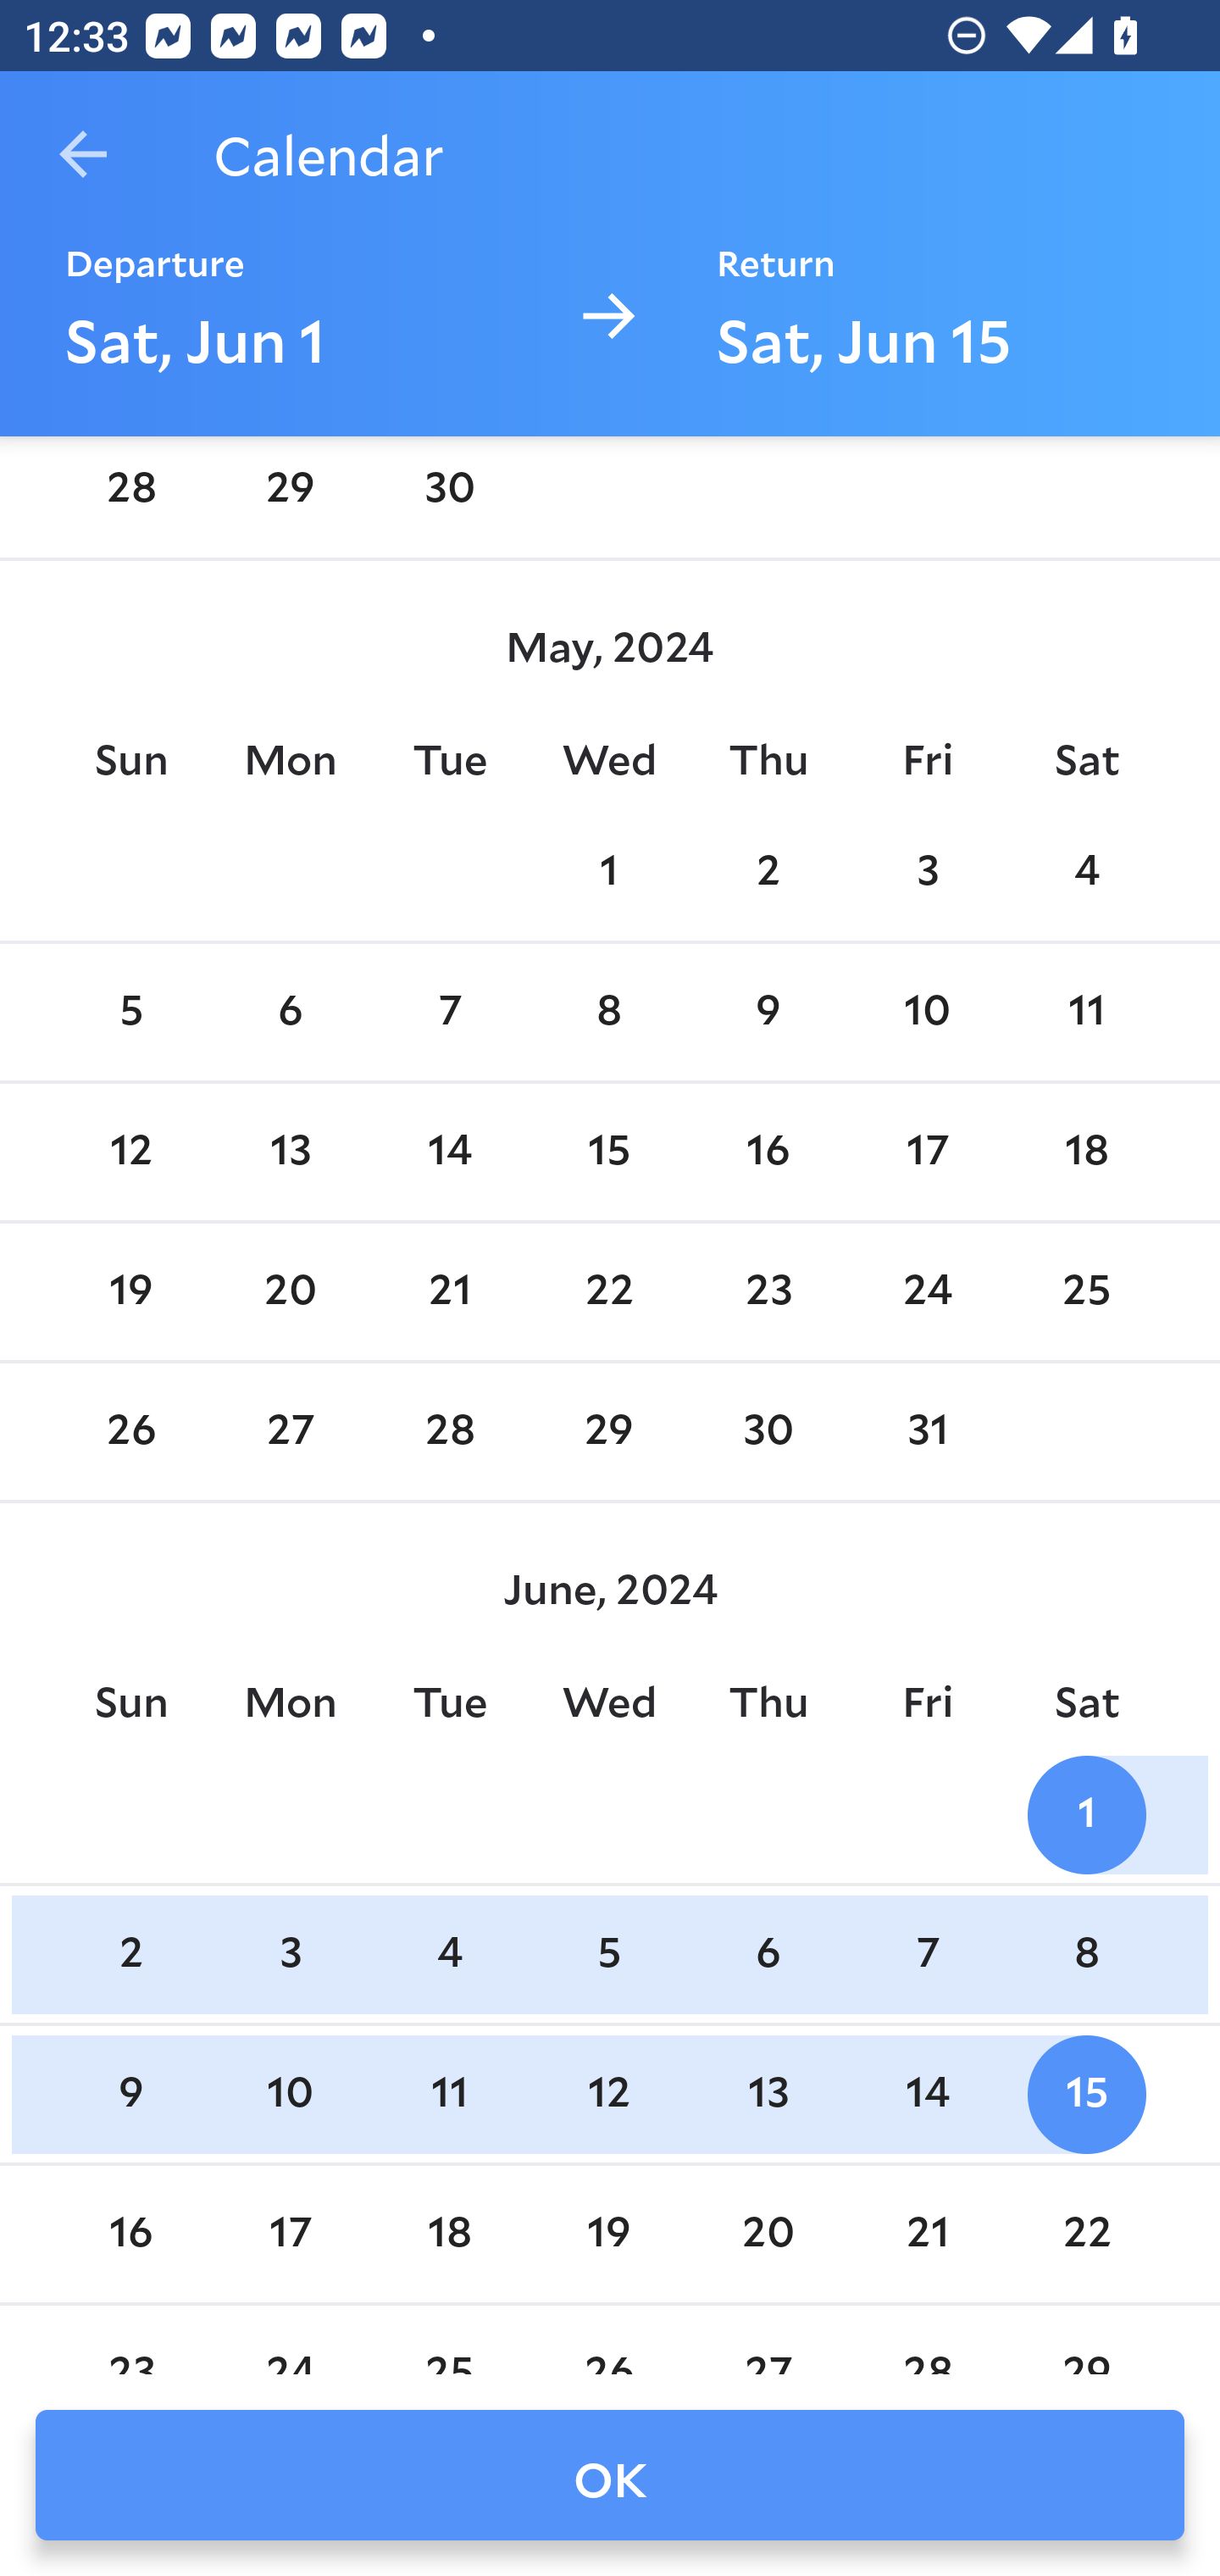 This screenshot has width=1220, height=2576. Describe the element at coordinates (768, 1151) in the screenshot. I see `16` at that location.